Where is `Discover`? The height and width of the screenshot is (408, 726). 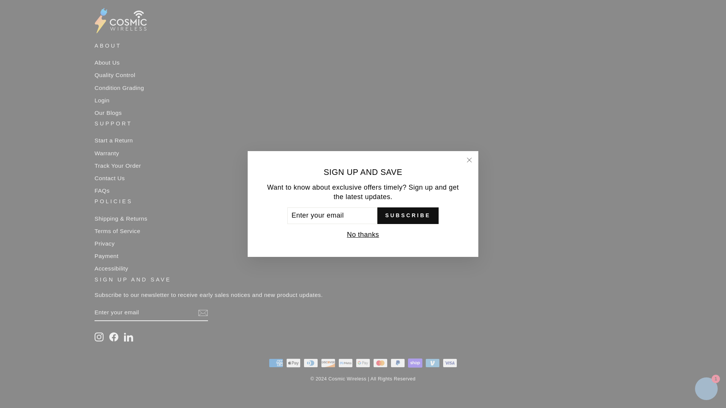 Discover is located at coordinates (328, 363).